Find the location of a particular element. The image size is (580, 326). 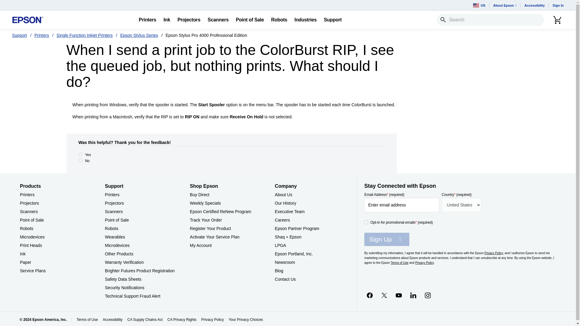

no is located at coordinates (80, 160).